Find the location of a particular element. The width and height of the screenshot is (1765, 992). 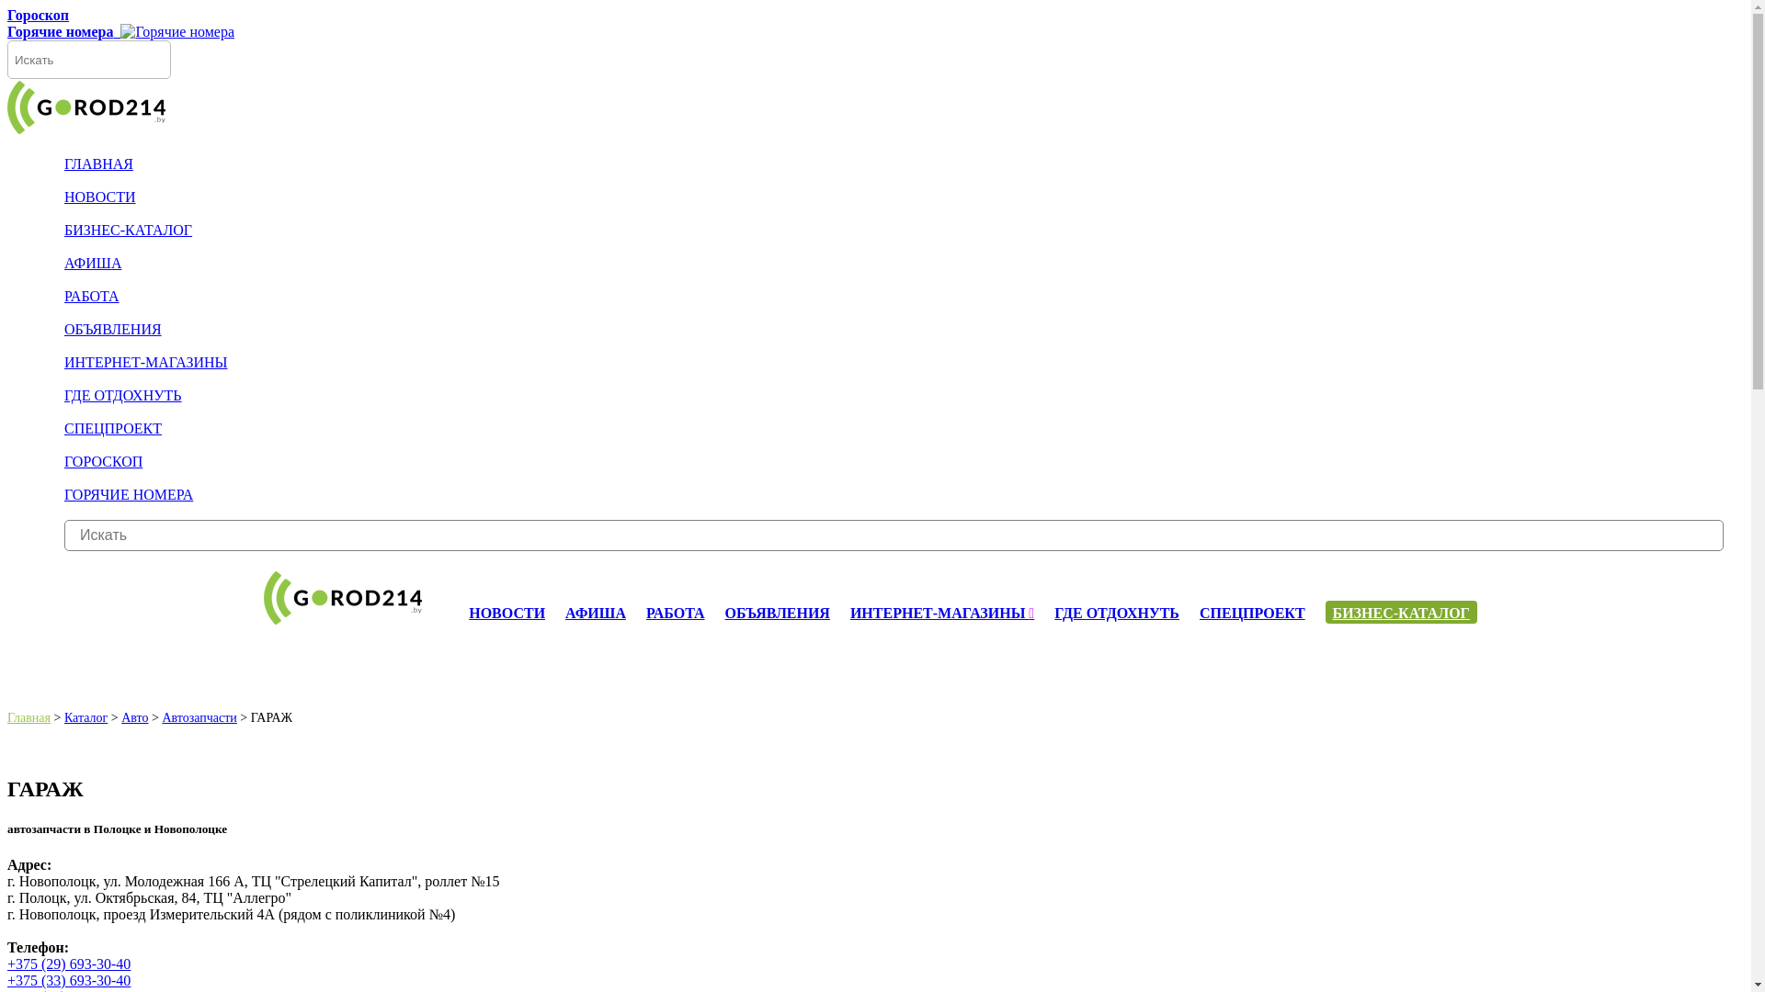

+375 (33) 693-30-40 is located at coordinates (69, 981).